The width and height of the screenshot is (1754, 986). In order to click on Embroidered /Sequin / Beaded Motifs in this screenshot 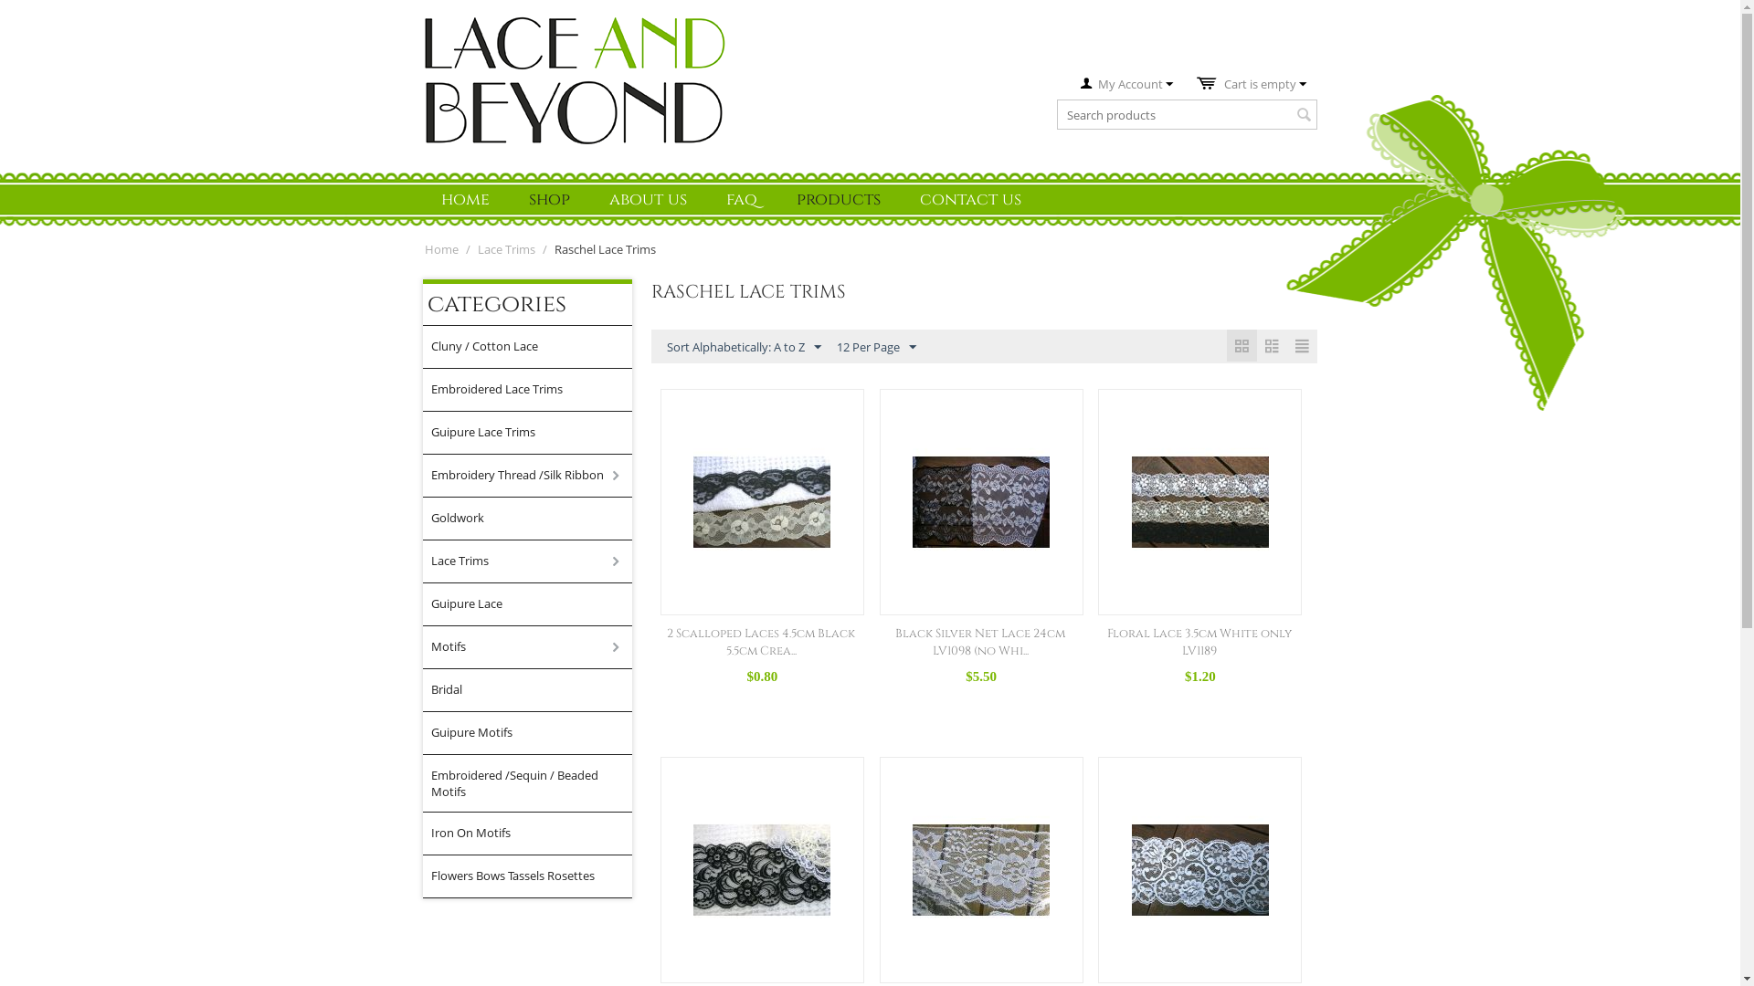, I will do `click(532, 783)`.